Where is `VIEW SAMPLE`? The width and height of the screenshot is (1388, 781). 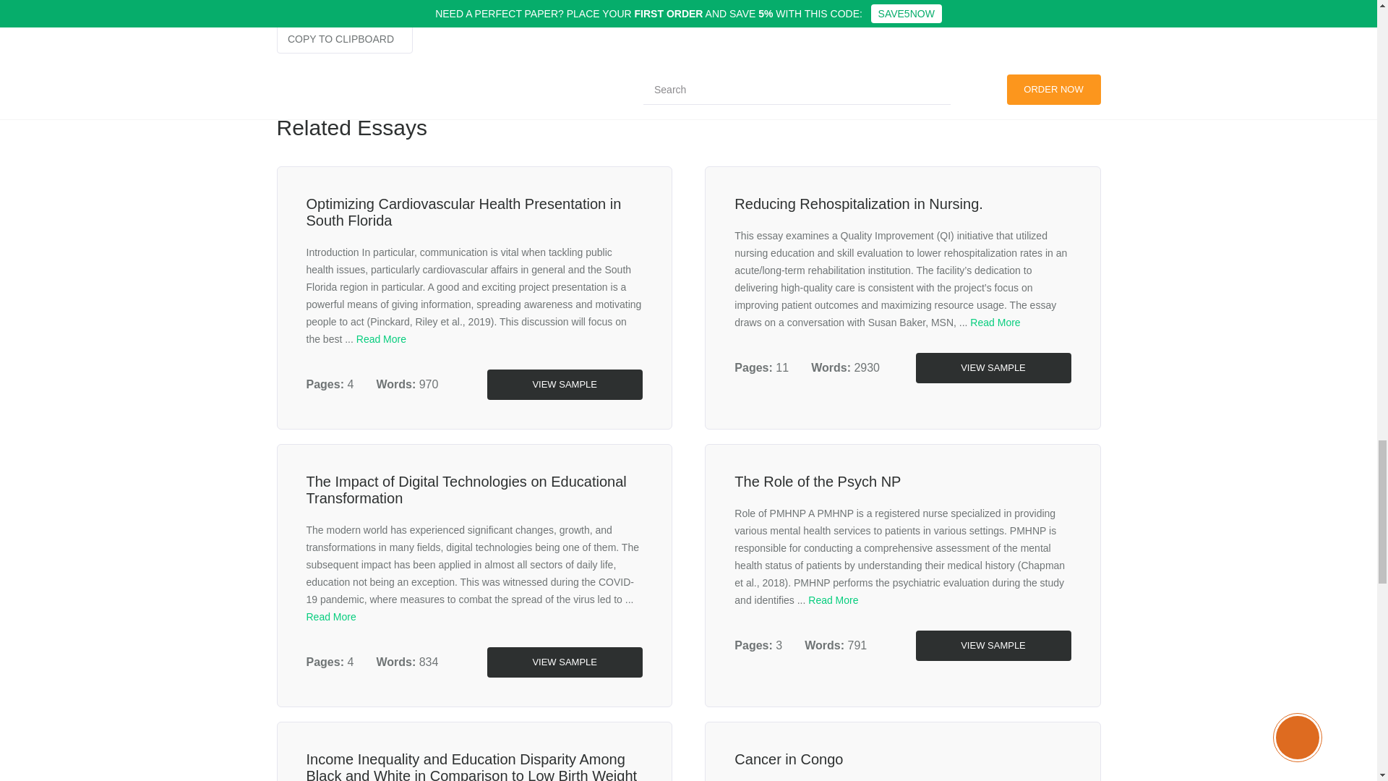
VIEW SAMPLE is located at coordinates (992, 368).